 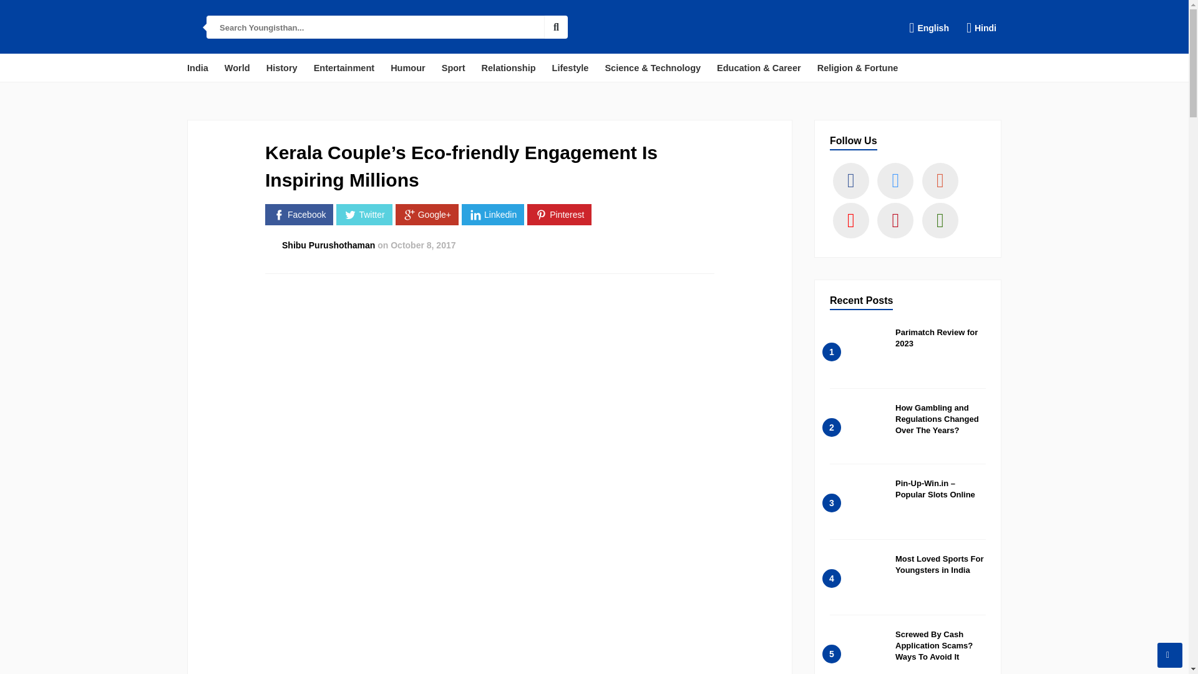 What do you see at coordinates (328, 245) in the screenshot?
I see `Posts by Shibu Purushothaman` at bounding box center [328, 245].